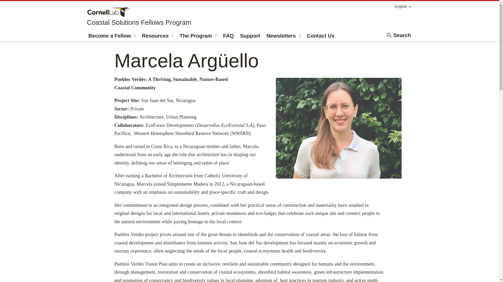 The height and width of the screenshot is (282, 503). What do you see at coordinates (139, 16) in the screenshot?
I see `Return Home` at bounding box center [139, 16].